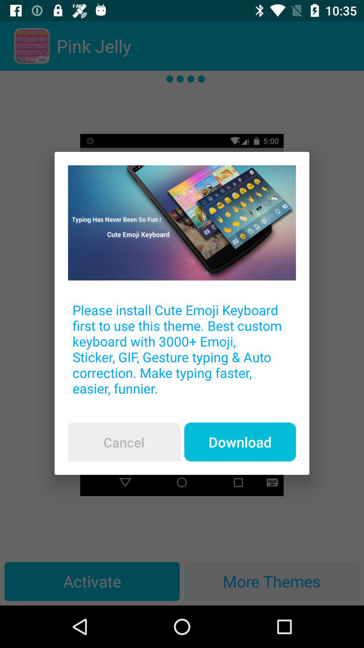 This screenshot has height=648, width=364. Describe the element at coordinates (124, 442) in the screenshot. I see `tap cancel icon` at that location.